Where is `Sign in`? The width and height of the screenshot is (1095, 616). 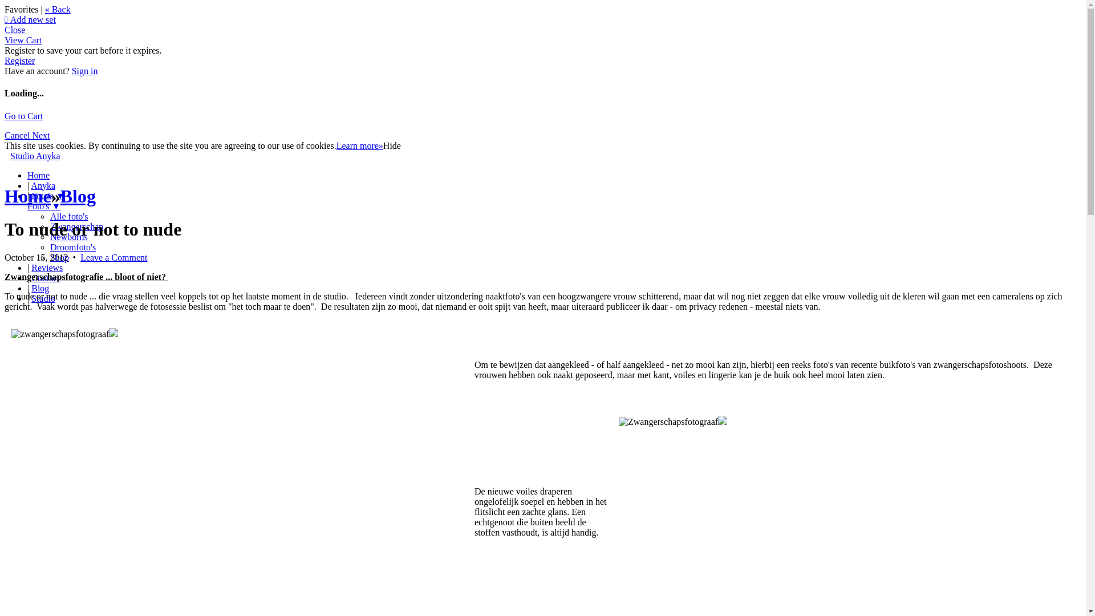 Sign in is located at coordinates (85, 71).